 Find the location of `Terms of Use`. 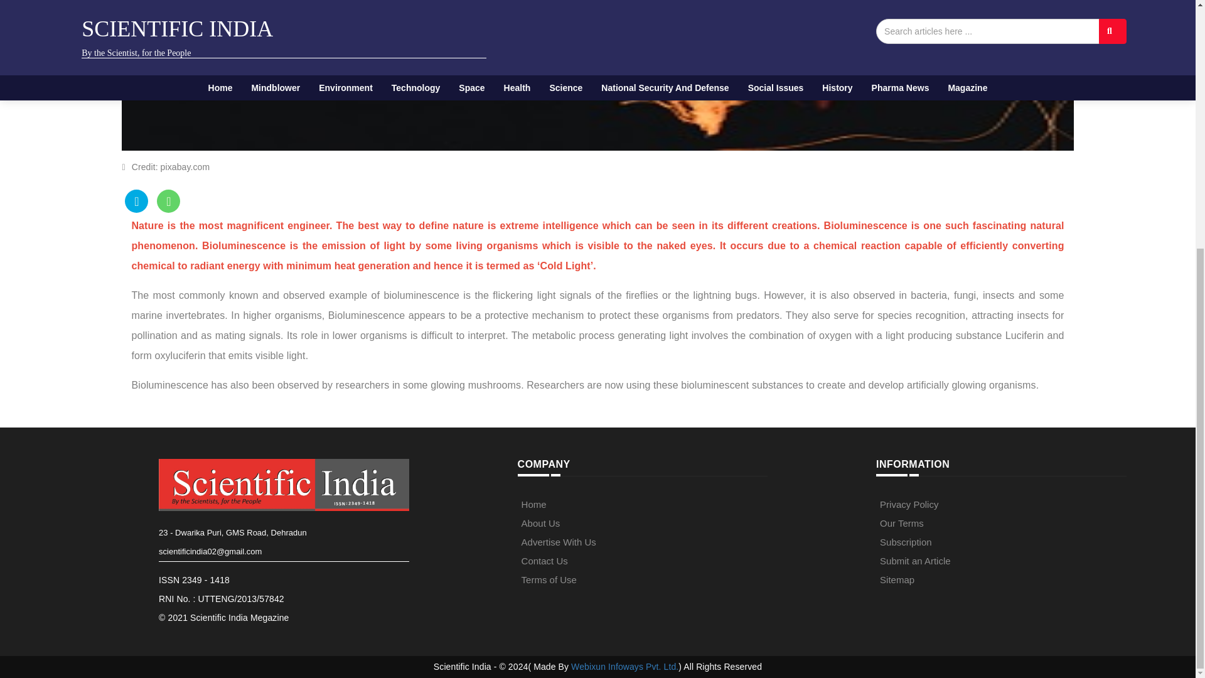

Terms of Use is located at coordinates (549, 579).